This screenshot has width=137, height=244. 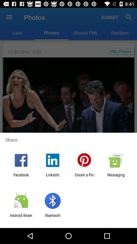 What do you see at coordinates (84, 177) in the screenshot?
I see `select the create a pin icon` at bounding box center [84, 177].